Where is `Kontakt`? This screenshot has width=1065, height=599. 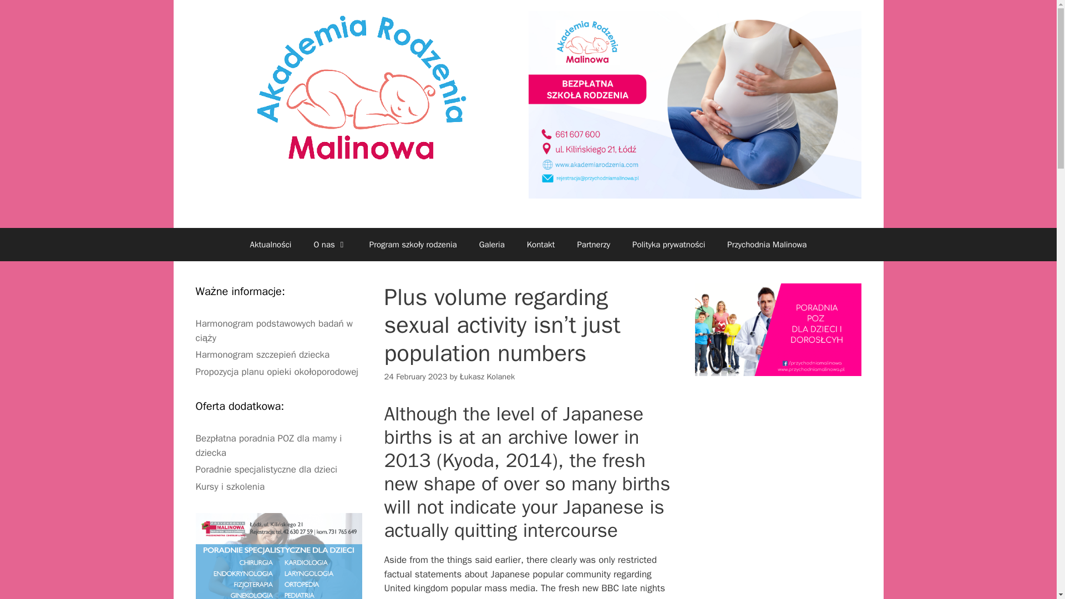 Kontakt is located at coordinates (541, 244).